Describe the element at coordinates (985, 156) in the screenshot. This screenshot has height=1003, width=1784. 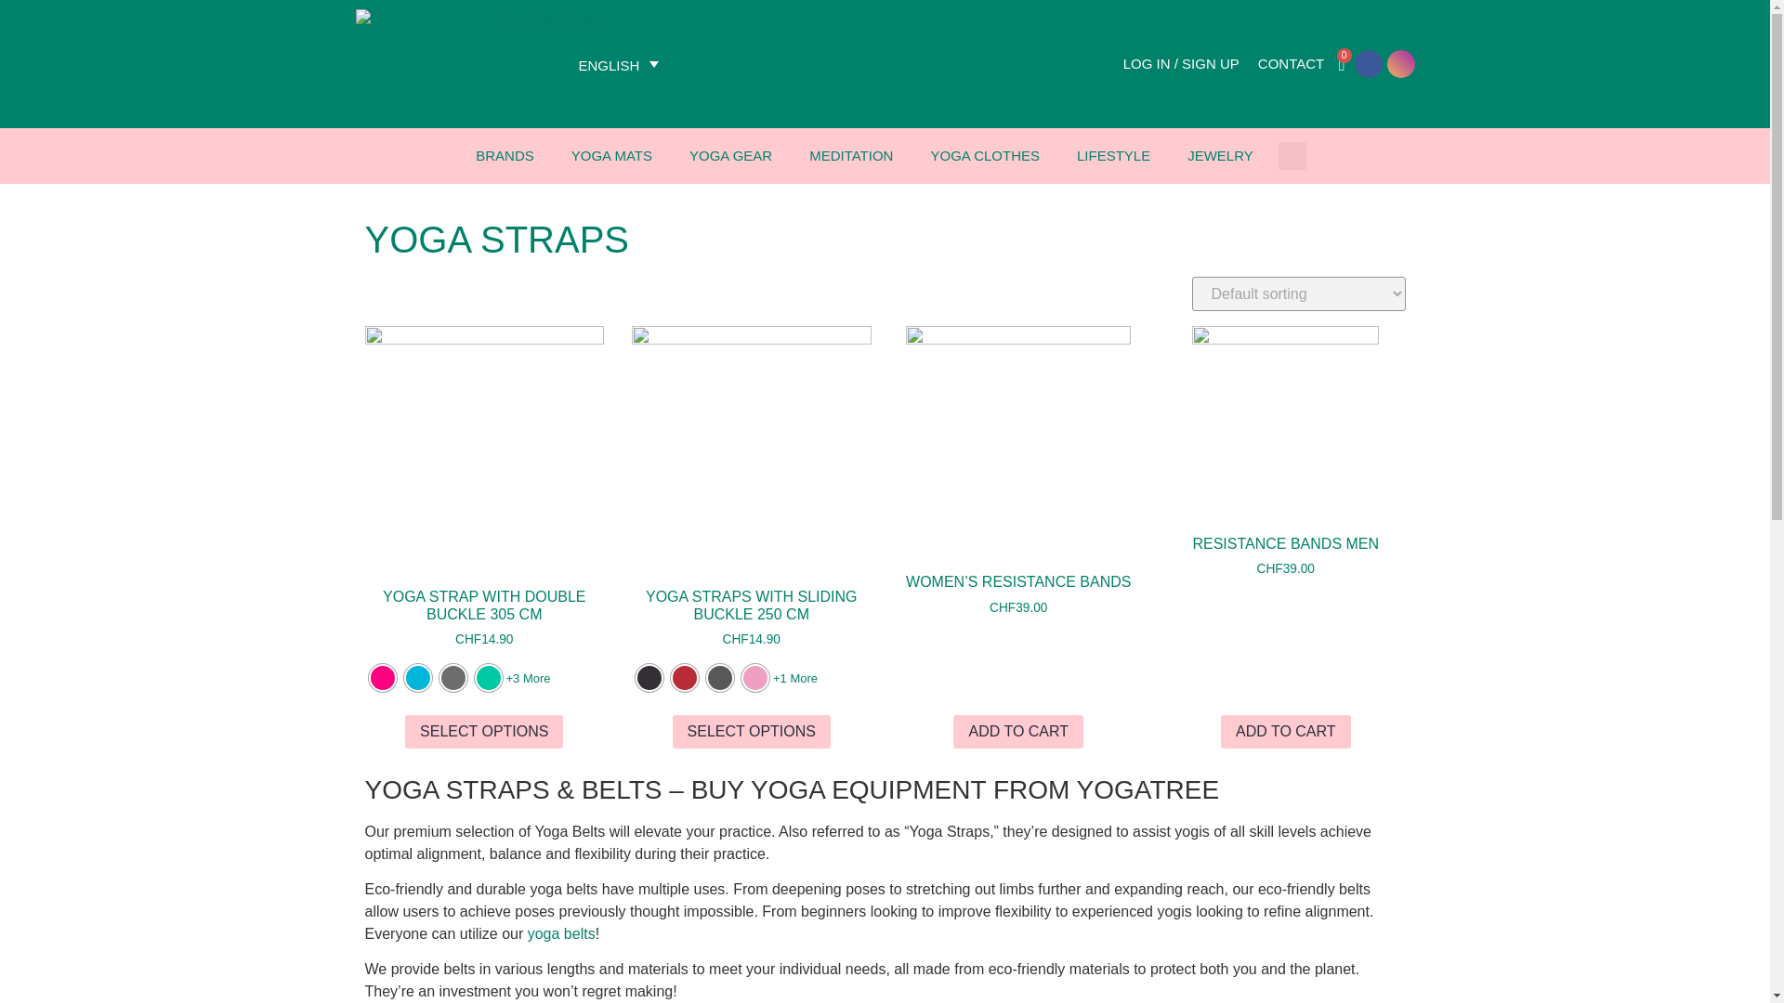
I see `YOGA CLOTHES` at that location.